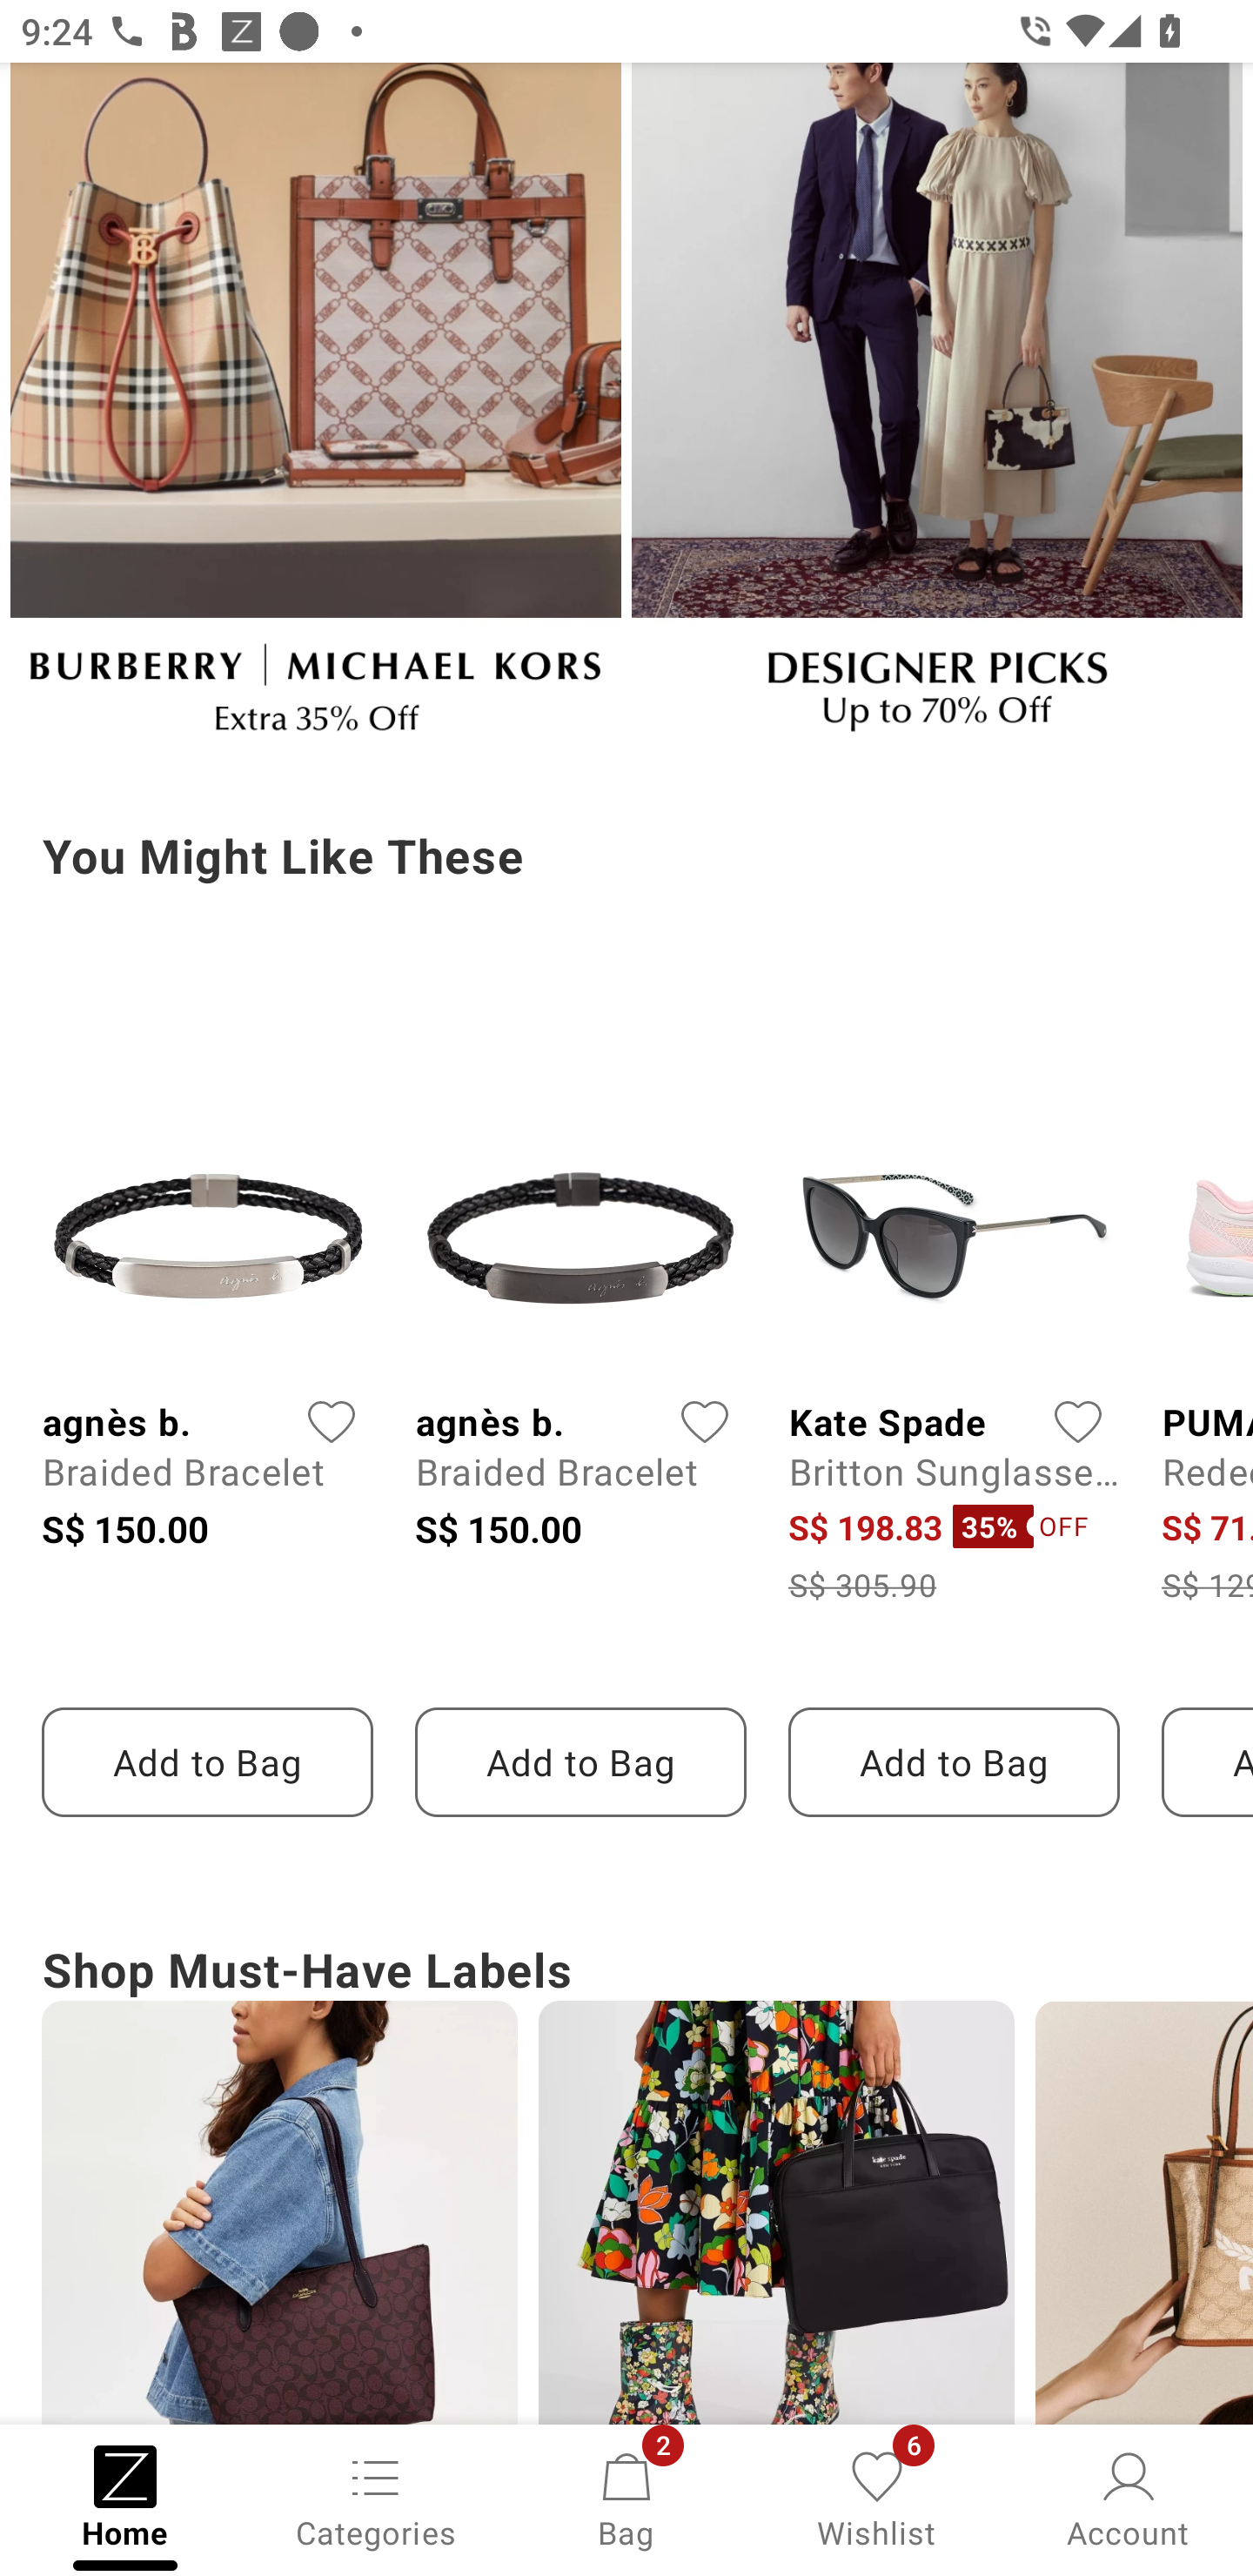 The image size is (1253, 2576). Describe the element at coordinates (877, 2498) in the screenshot. I see `Wishlist, 6 new notifications Wishlist` at that location.